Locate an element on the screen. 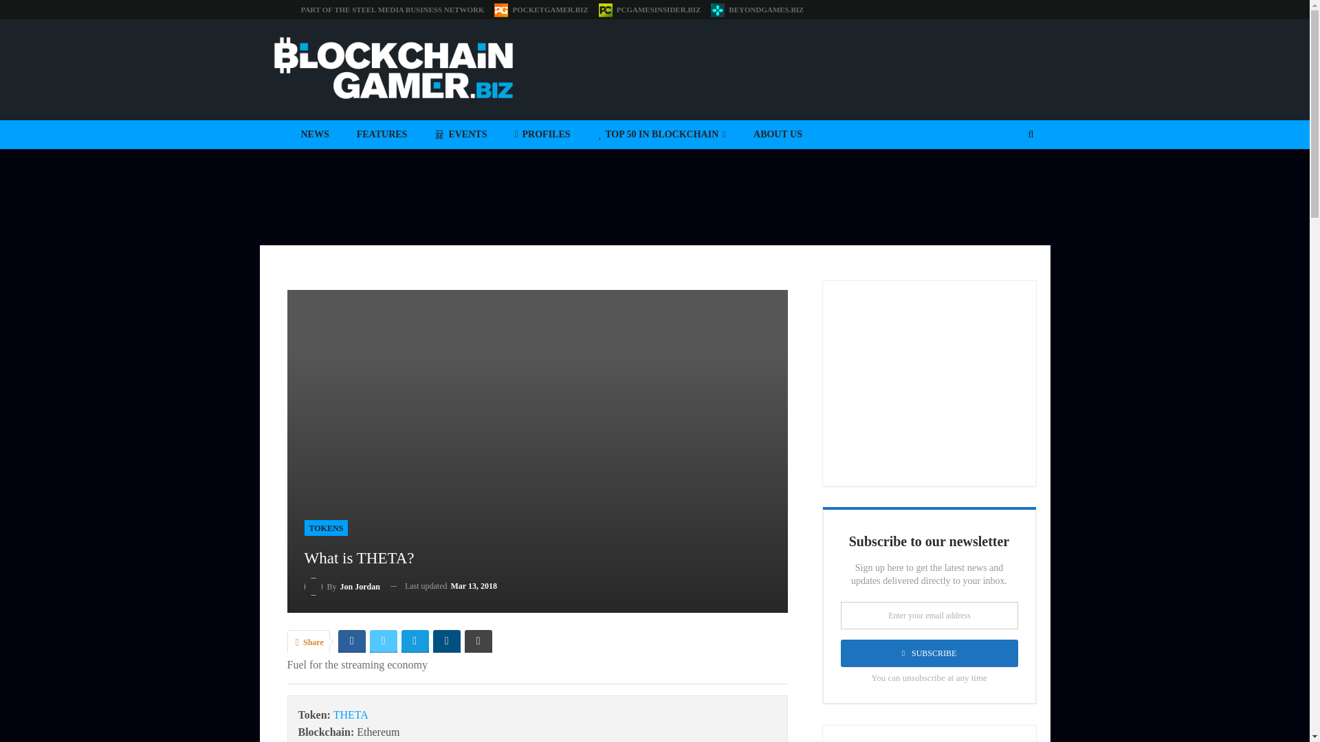  TOP 50 IN BLOCKCHAIN is located at coordinates (661, 135).